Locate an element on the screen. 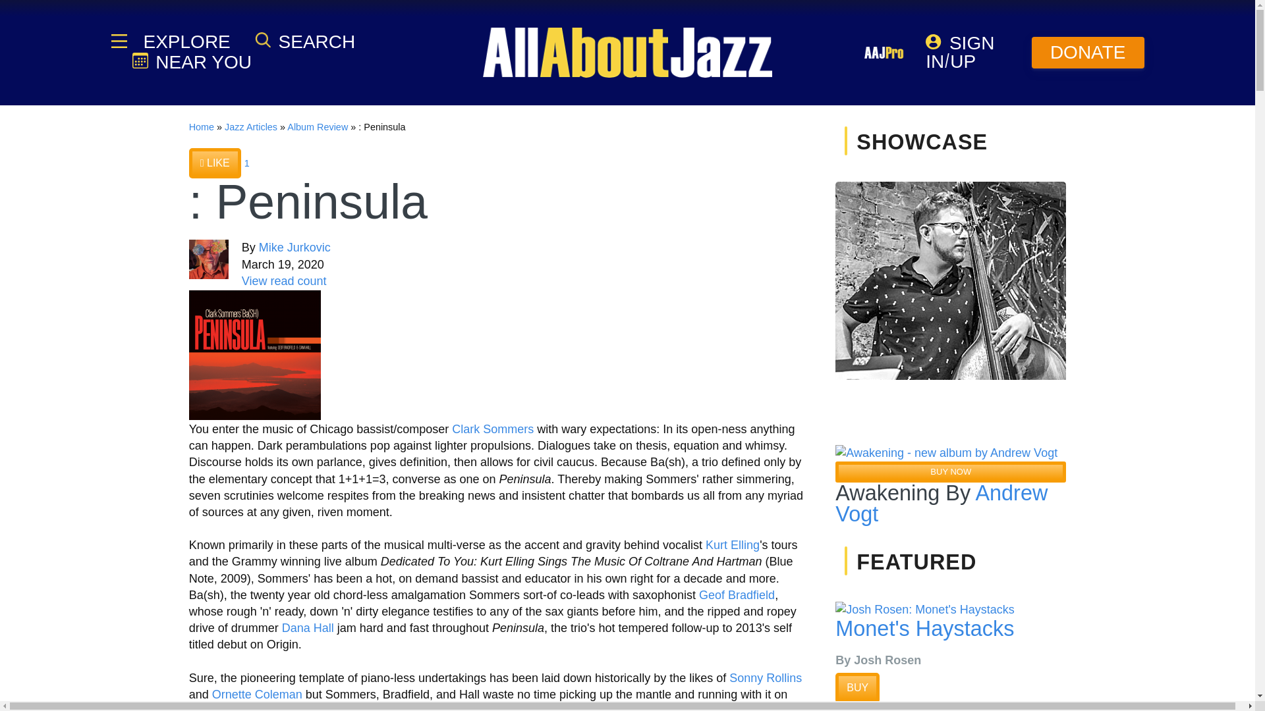 The height and width of the screenshot is (711, 1265). Home is located at coordinates (201, 126).